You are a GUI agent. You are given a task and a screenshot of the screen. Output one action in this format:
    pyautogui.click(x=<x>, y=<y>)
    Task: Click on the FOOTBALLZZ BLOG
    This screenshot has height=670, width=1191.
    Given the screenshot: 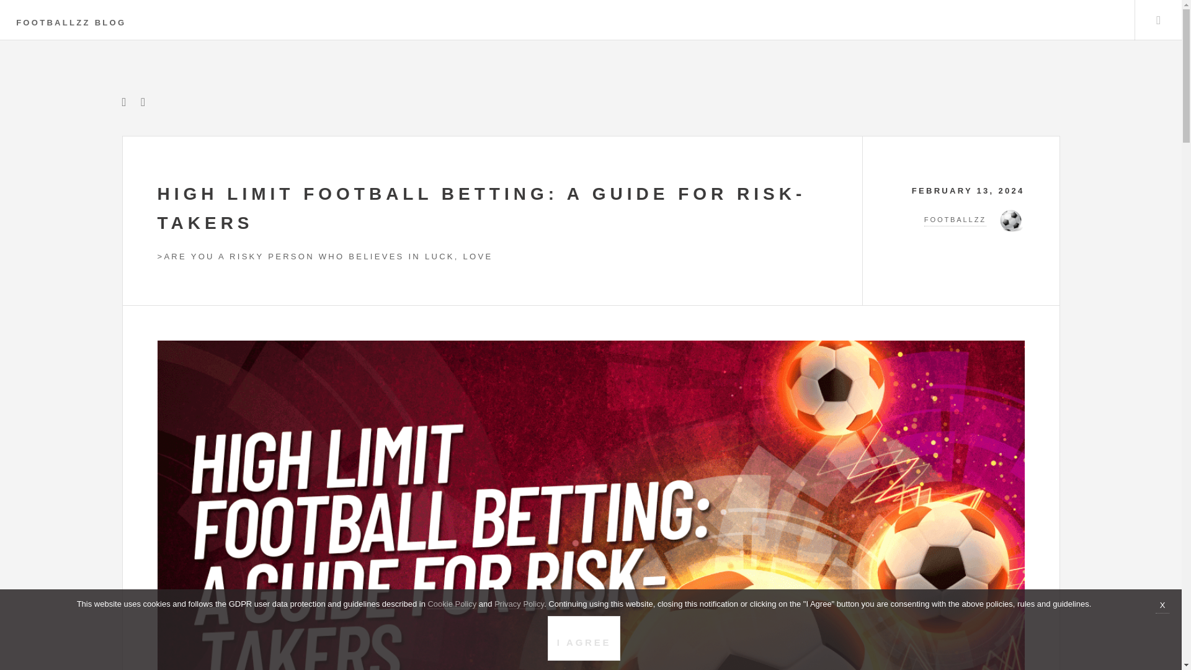 What is the action you would take?
    pyautogui.click(x=71, y=22)
    